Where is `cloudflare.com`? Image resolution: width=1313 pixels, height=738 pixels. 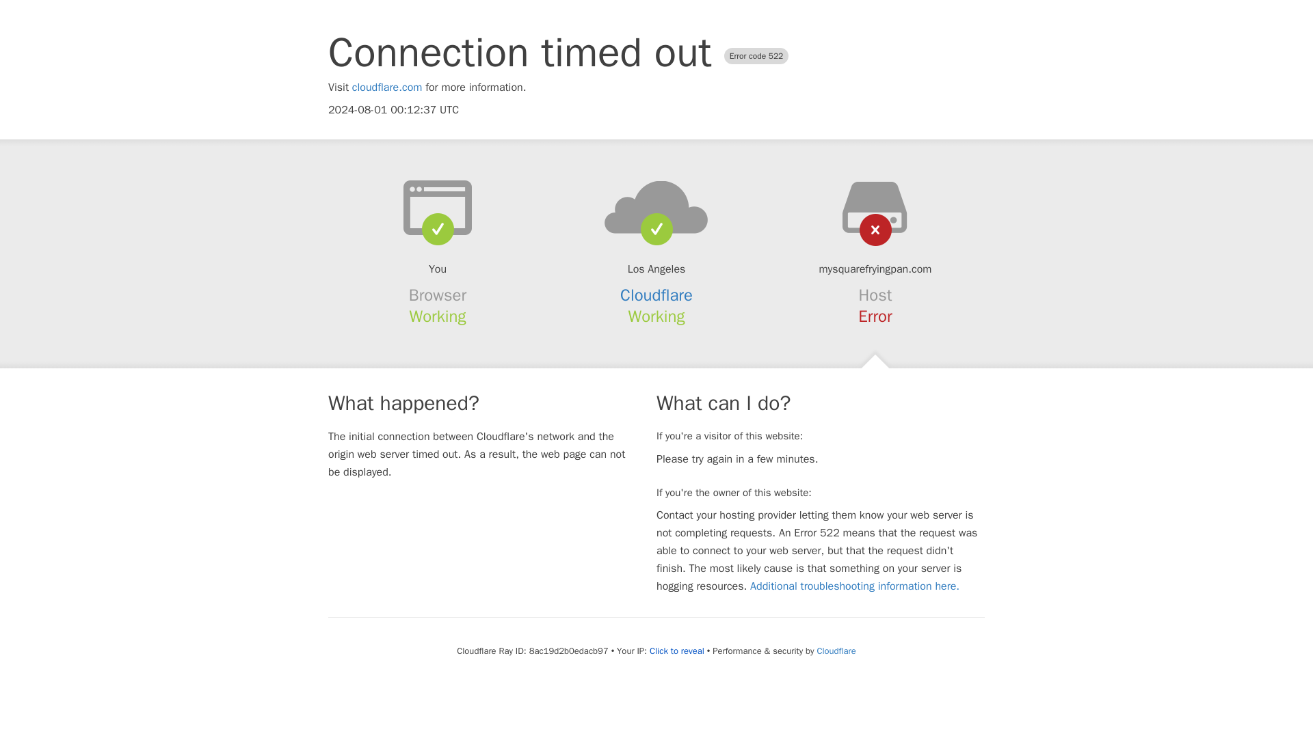
cloudflare.com is located at coordinates (387, 87).